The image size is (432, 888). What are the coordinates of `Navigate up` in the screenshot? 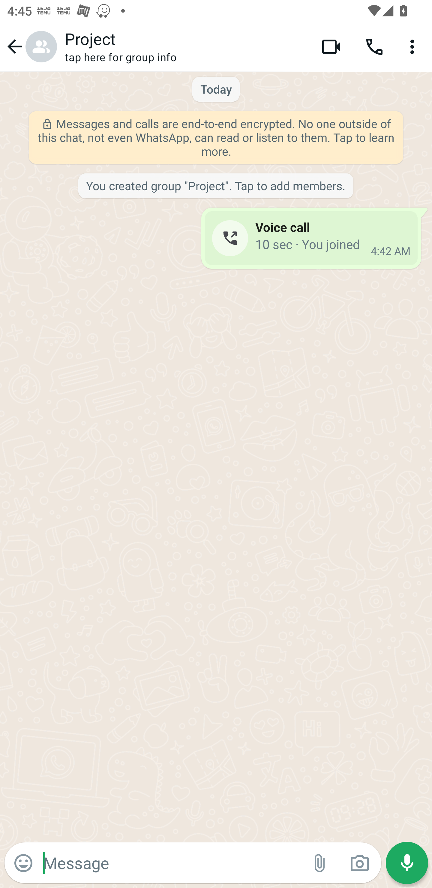 It's located at (31, 46).